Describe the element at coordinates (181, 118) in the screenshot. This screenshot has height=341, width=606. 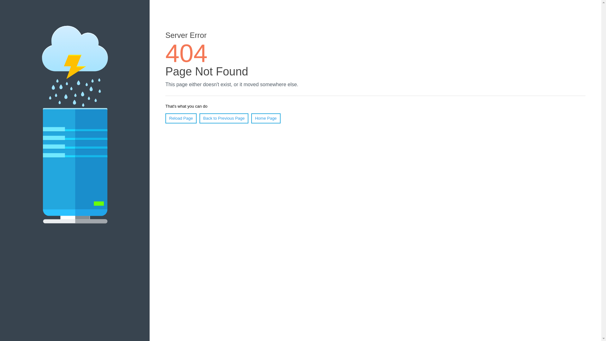
I see `Reload Page` at that location.